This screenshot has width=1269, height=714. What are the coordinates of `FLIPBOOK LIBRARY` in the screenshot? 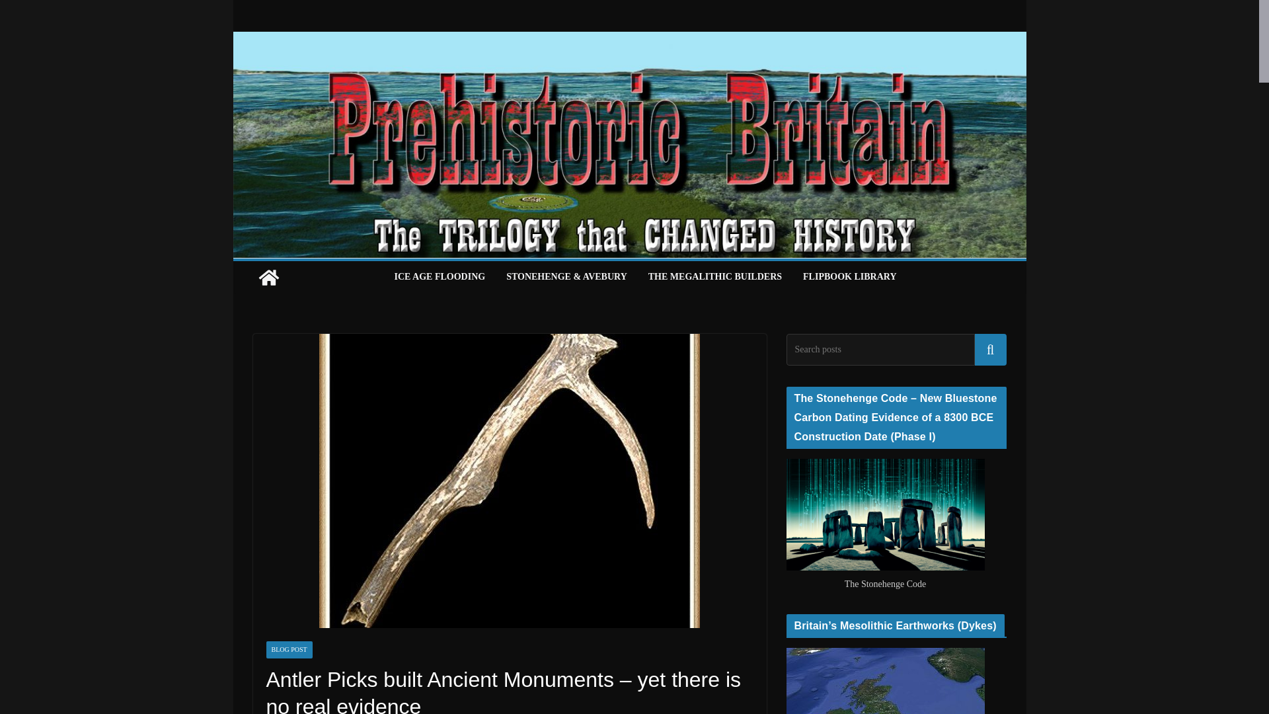 It's located at (849, 278).